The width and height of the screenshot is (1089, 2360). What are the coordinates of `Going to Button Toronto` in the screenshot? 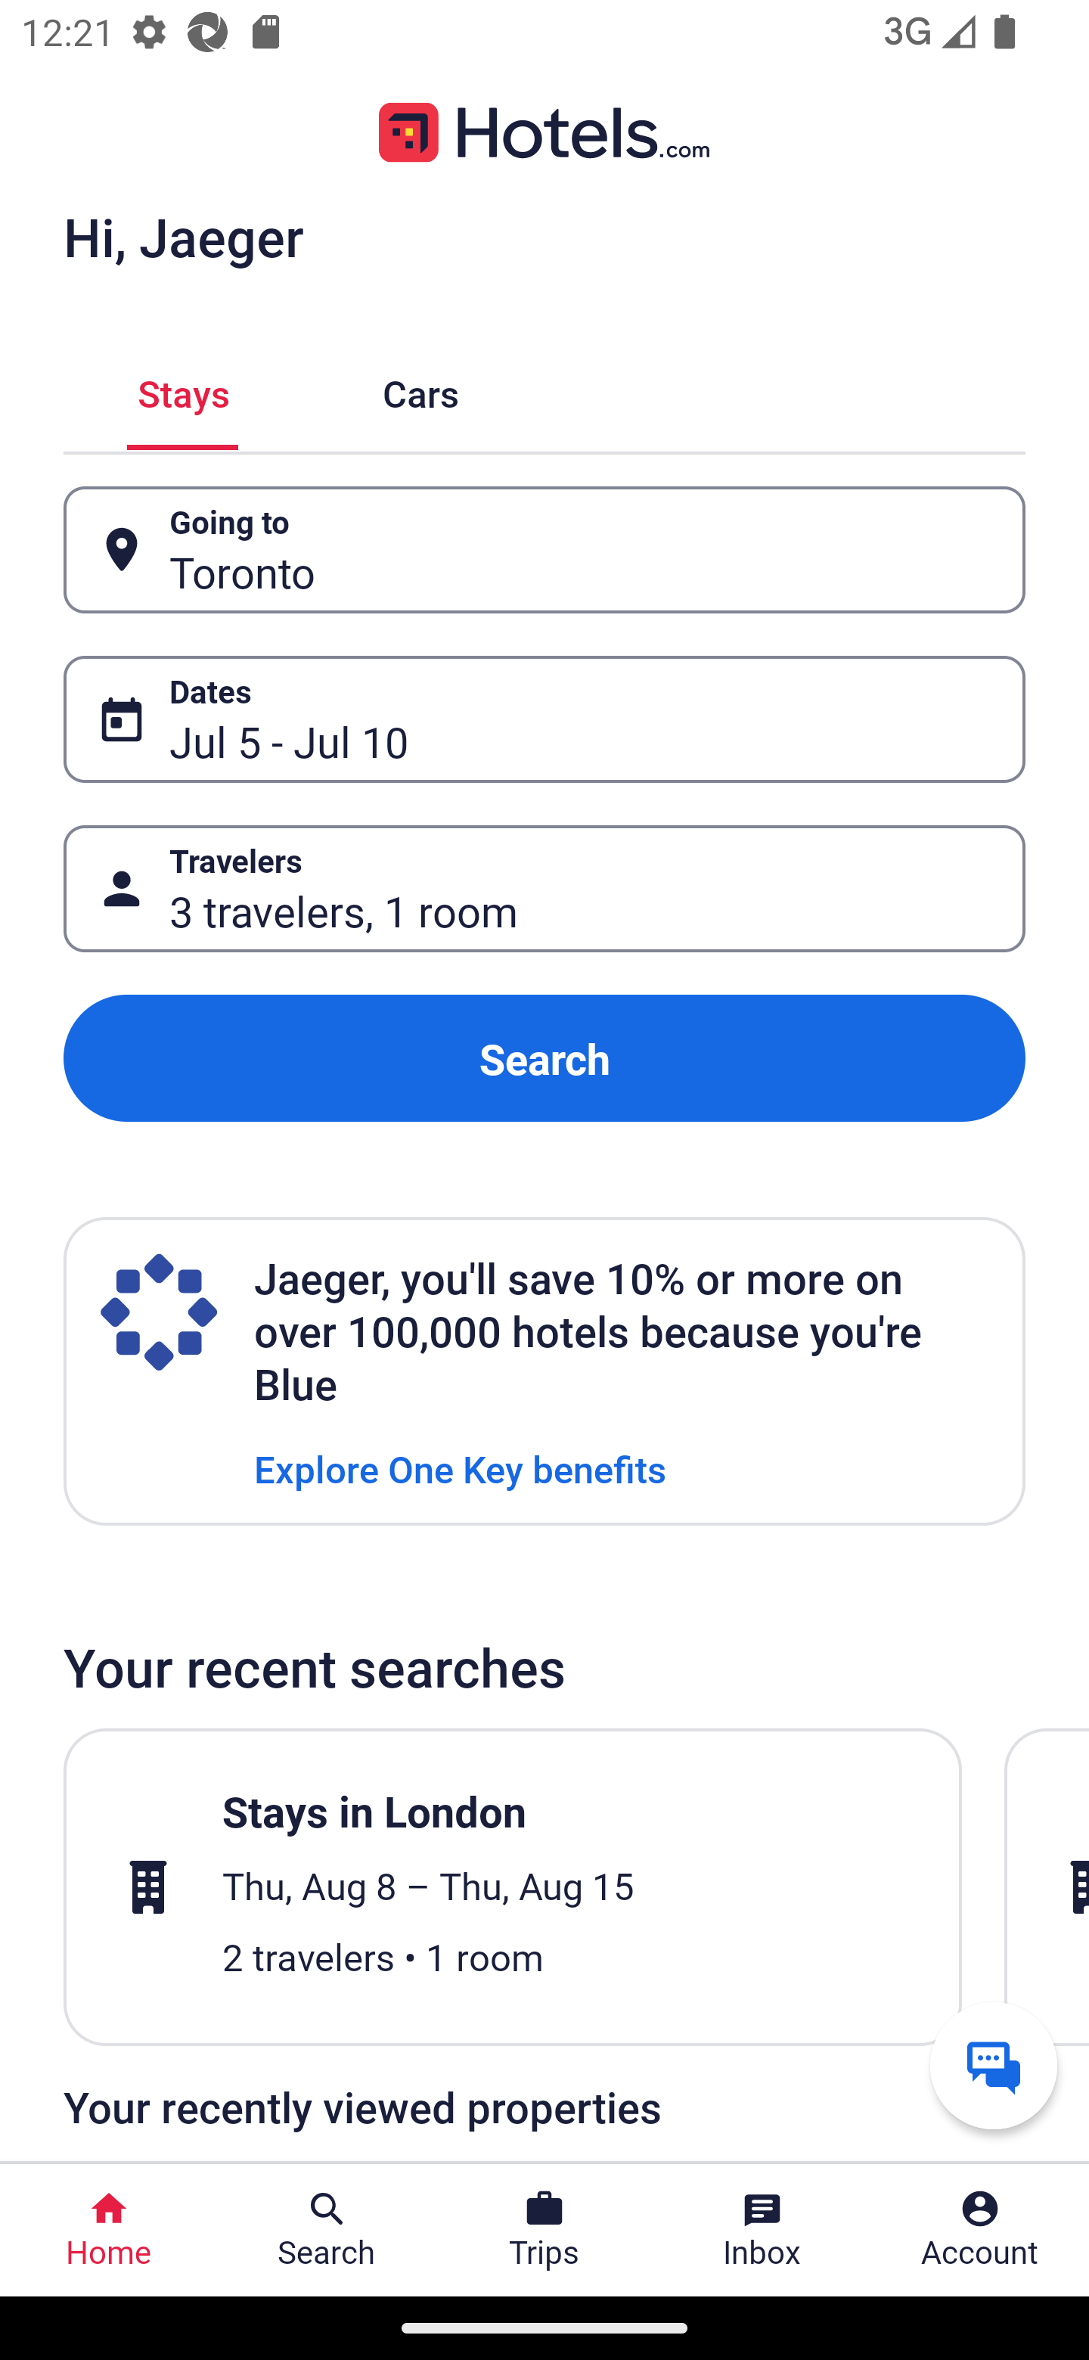 It's located at (544, 549).